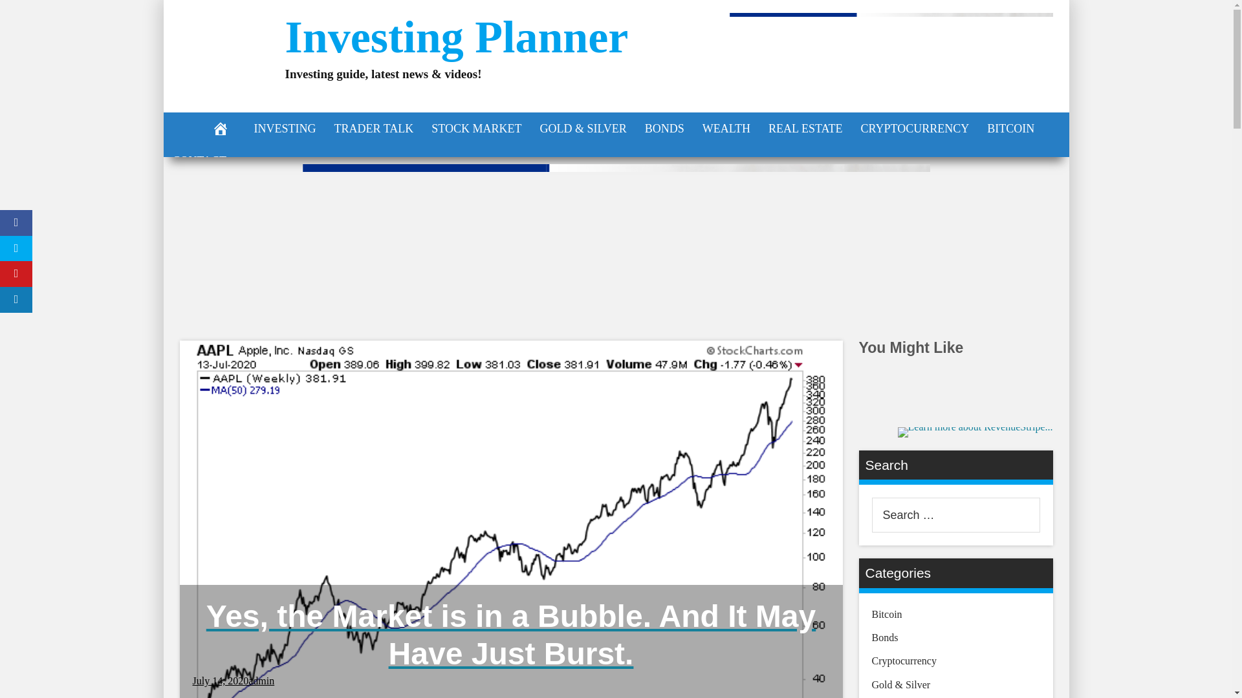 The image size is (1242, 698). What do you see at coordinates (285, 128) in the screenshot?
I see `INVESTING` at bounding box center [285, 128].